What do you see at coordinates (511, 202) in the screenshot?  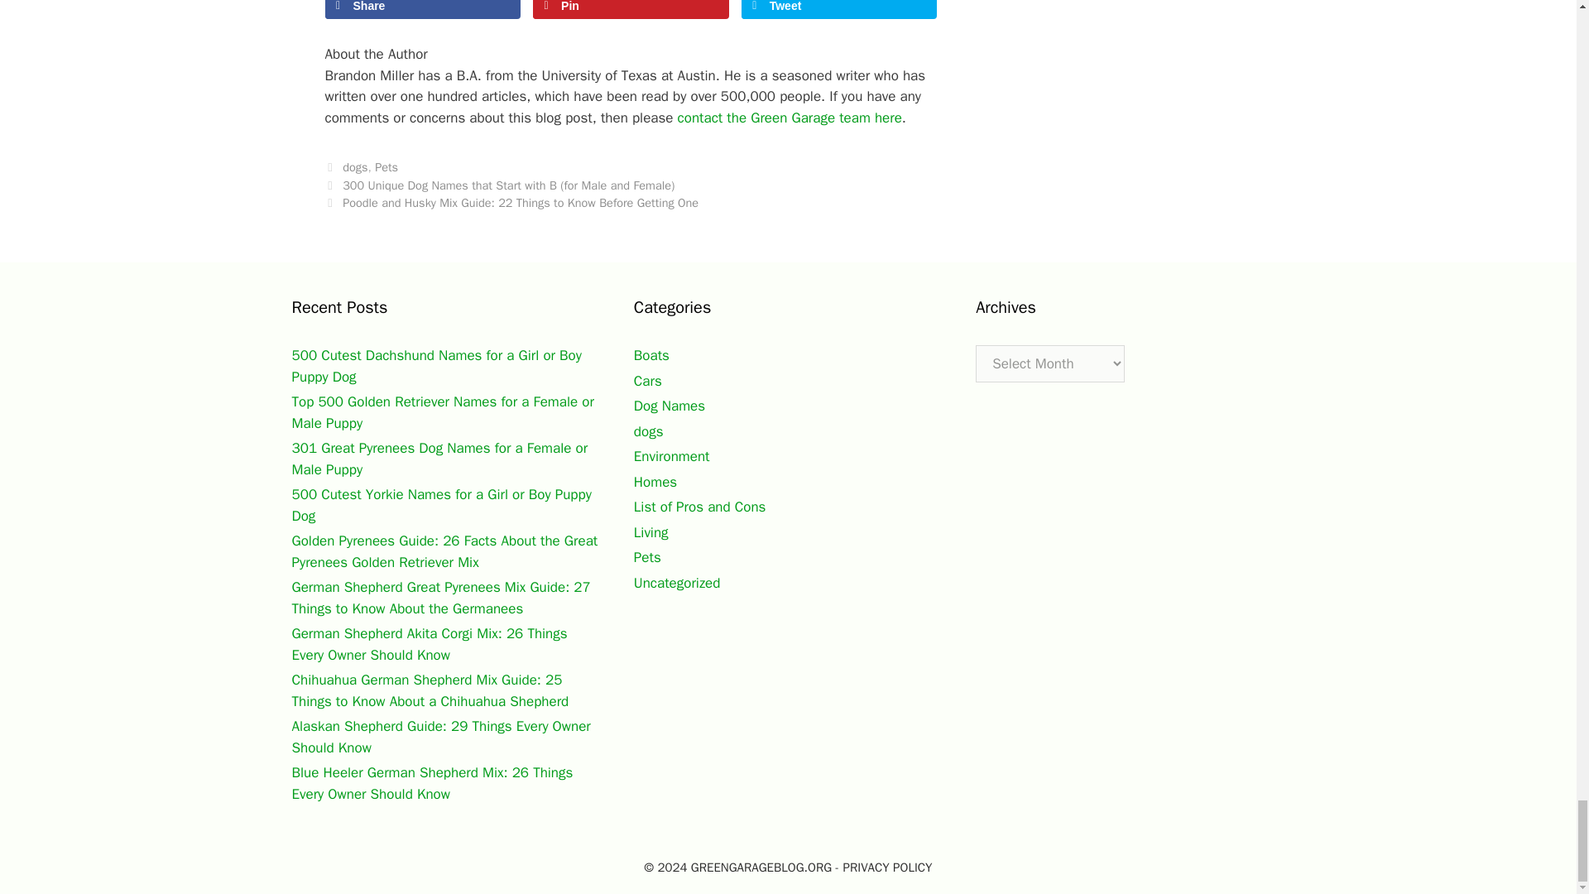 I see `Next` at bounding box center [511, 202].